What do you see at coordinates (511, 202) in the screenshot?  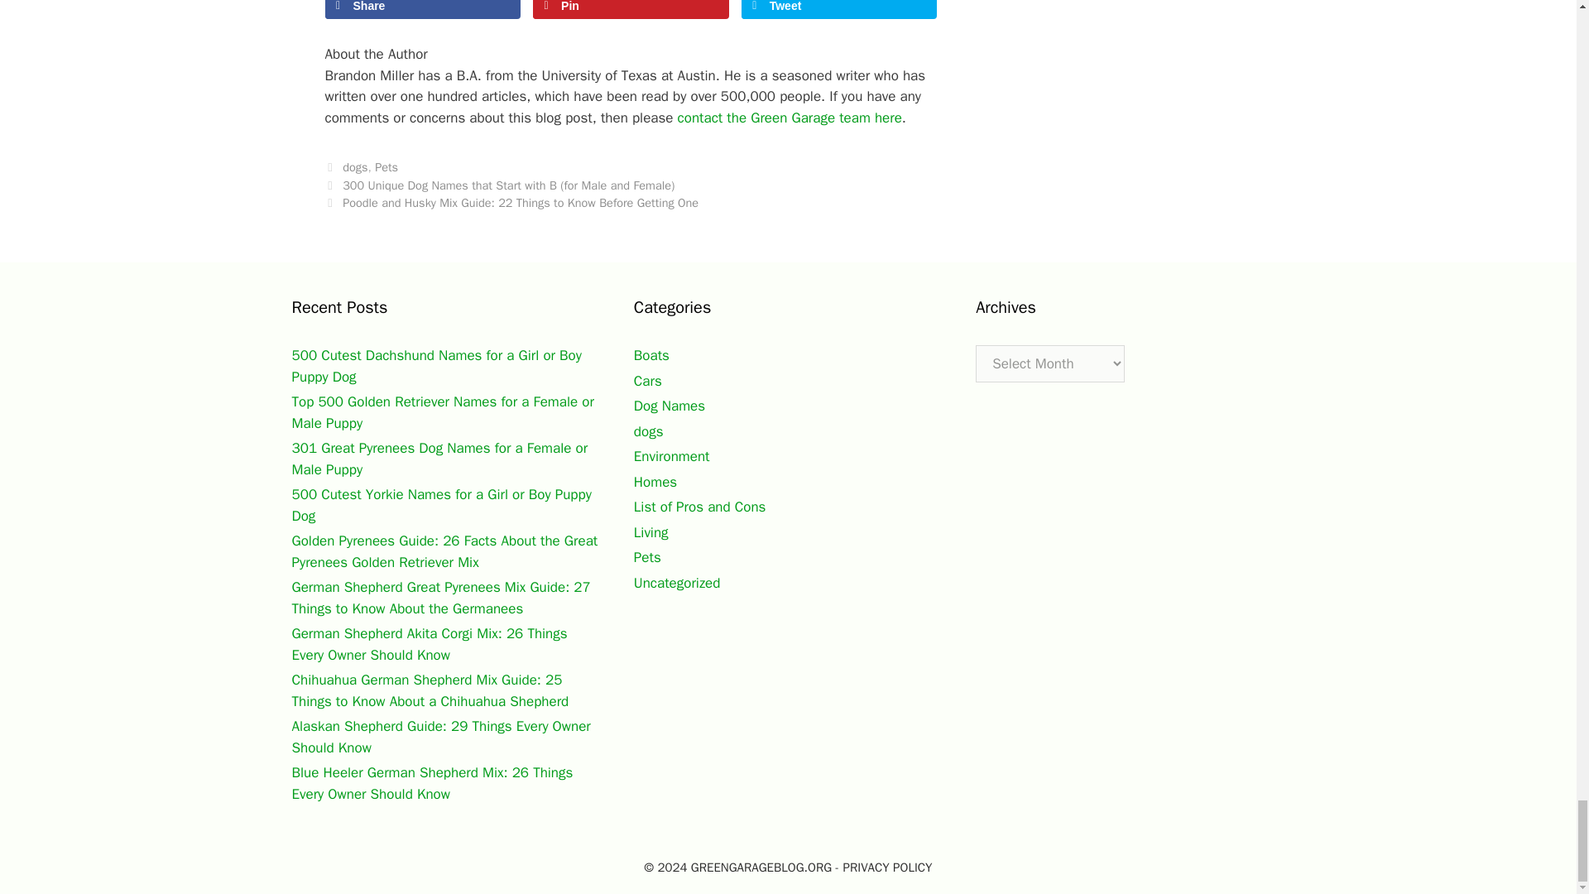 I see `Next` at bounding box center [511, 202].